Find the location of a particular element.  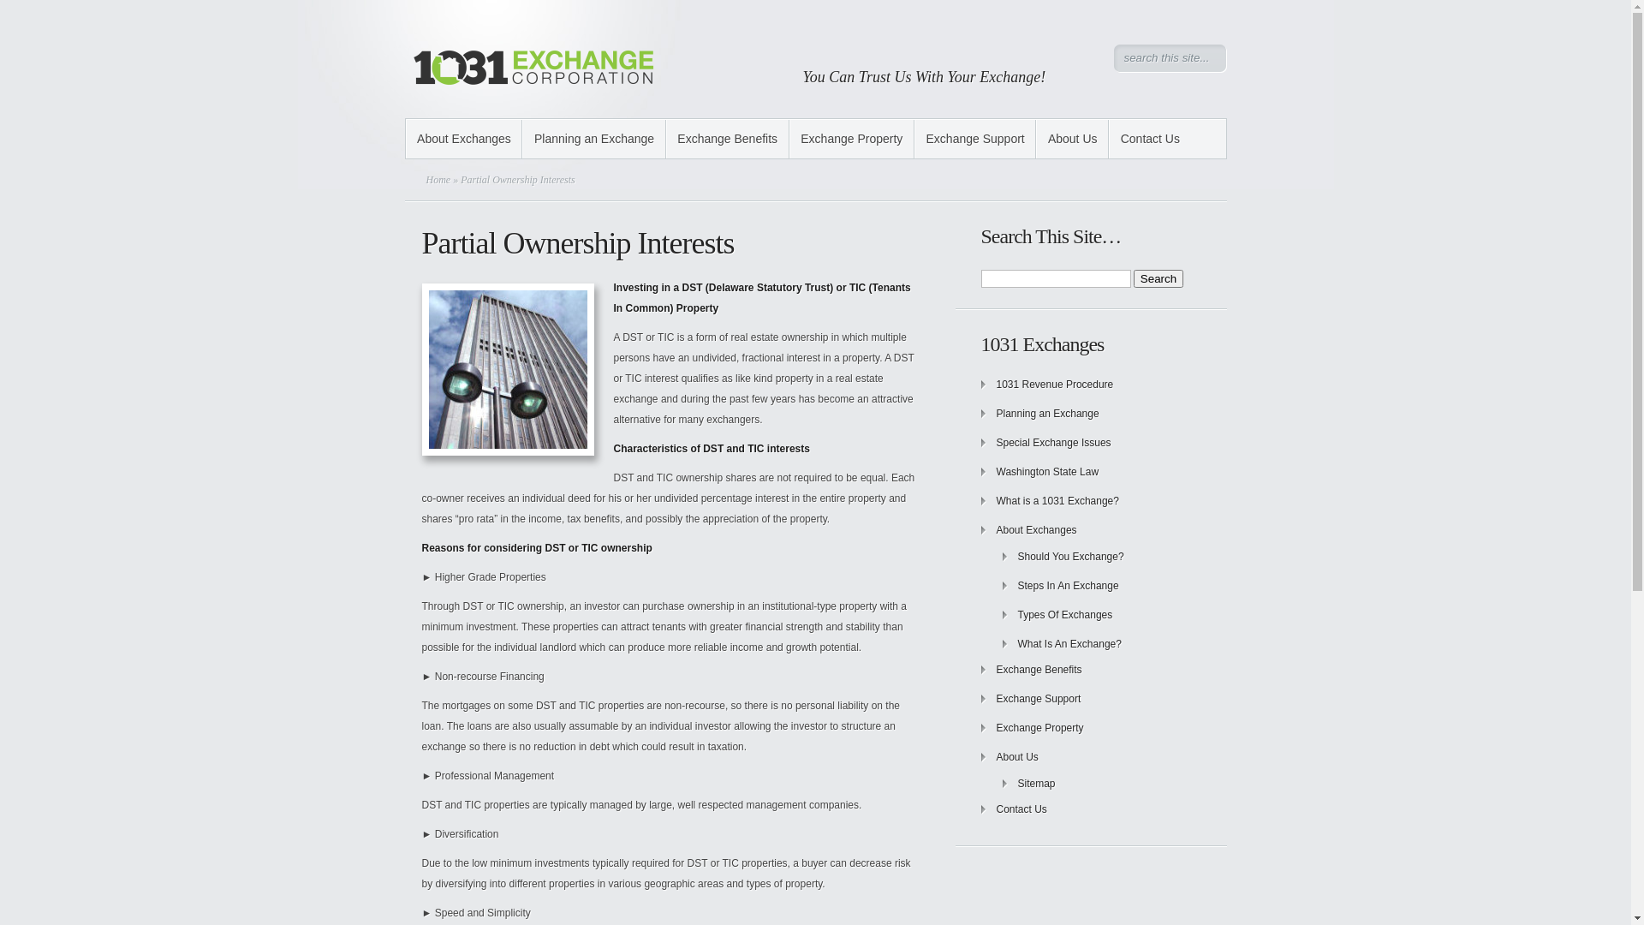

Exchange Support is located at coordinates (1039, 699).